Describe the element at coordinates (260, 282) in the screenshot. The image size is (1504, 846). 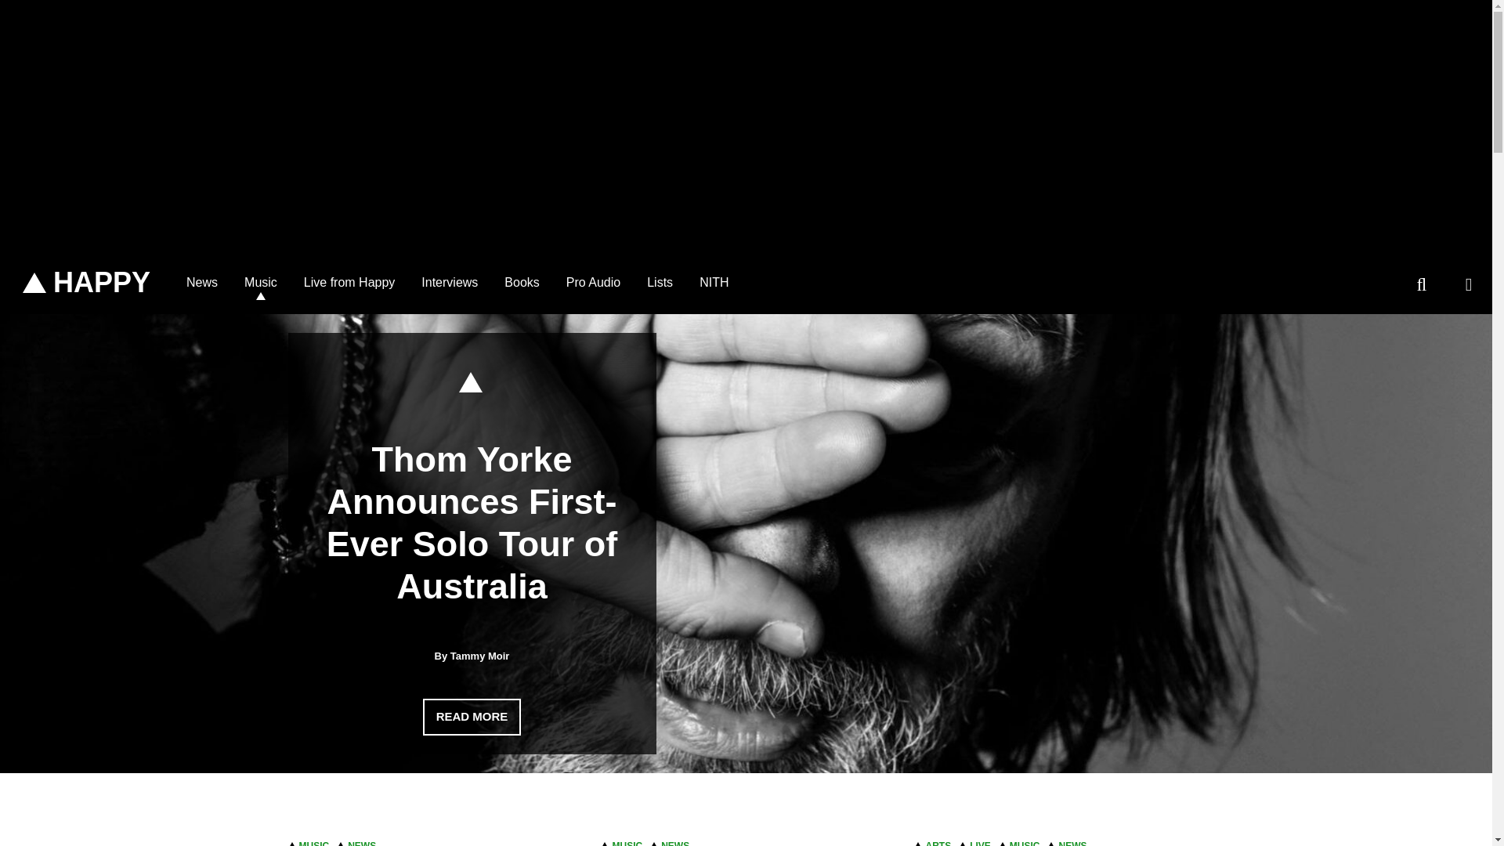
I see `Music` at that location.